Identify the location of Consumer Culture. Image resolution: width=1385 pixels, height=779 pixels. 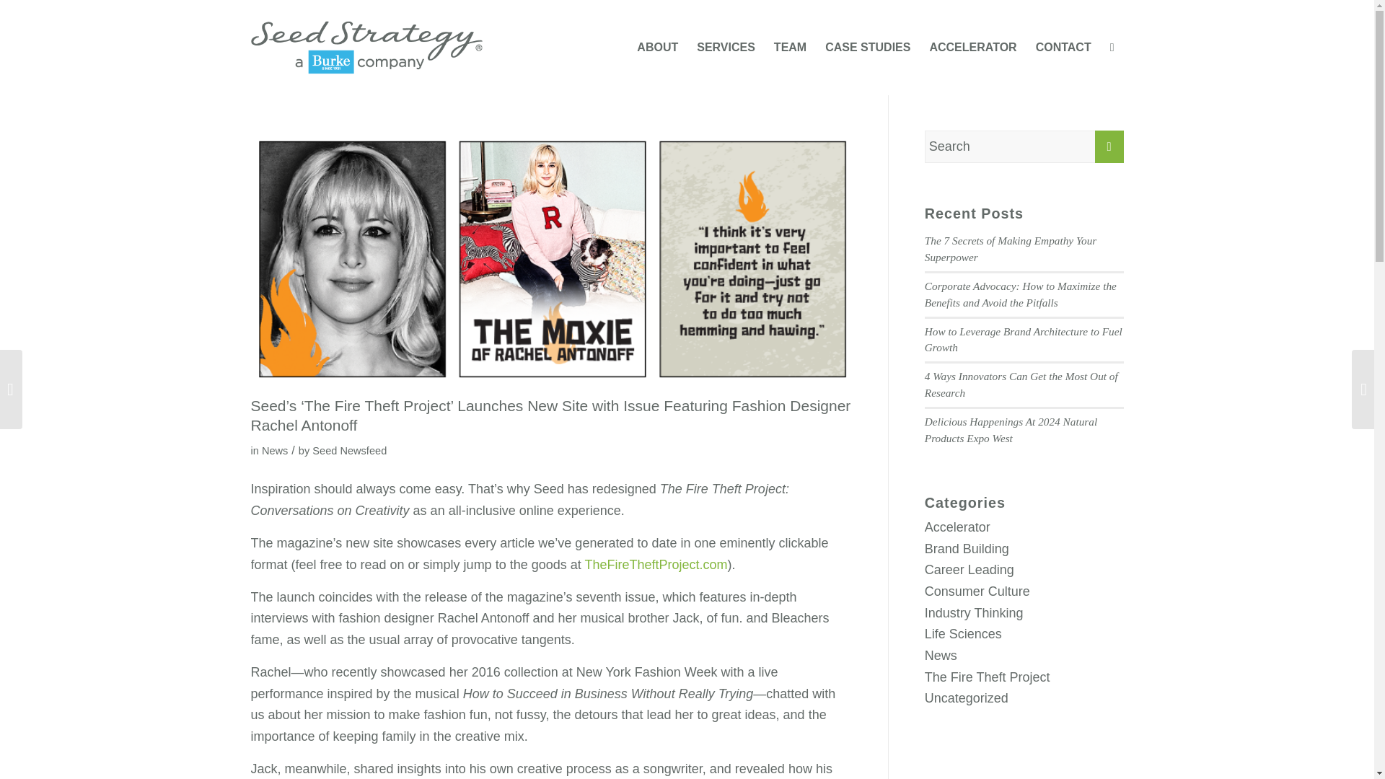
(977, 591).